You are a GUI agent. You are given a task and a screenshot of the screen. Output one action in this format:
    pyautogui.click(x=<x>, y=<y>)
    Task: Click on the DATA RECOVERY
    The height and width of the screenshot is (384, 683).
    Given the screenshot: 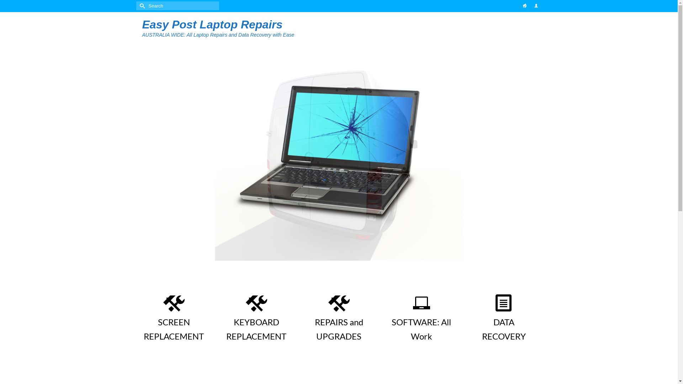 What is the action you would take?
    pyautogui.click(x=504, y=317)
    